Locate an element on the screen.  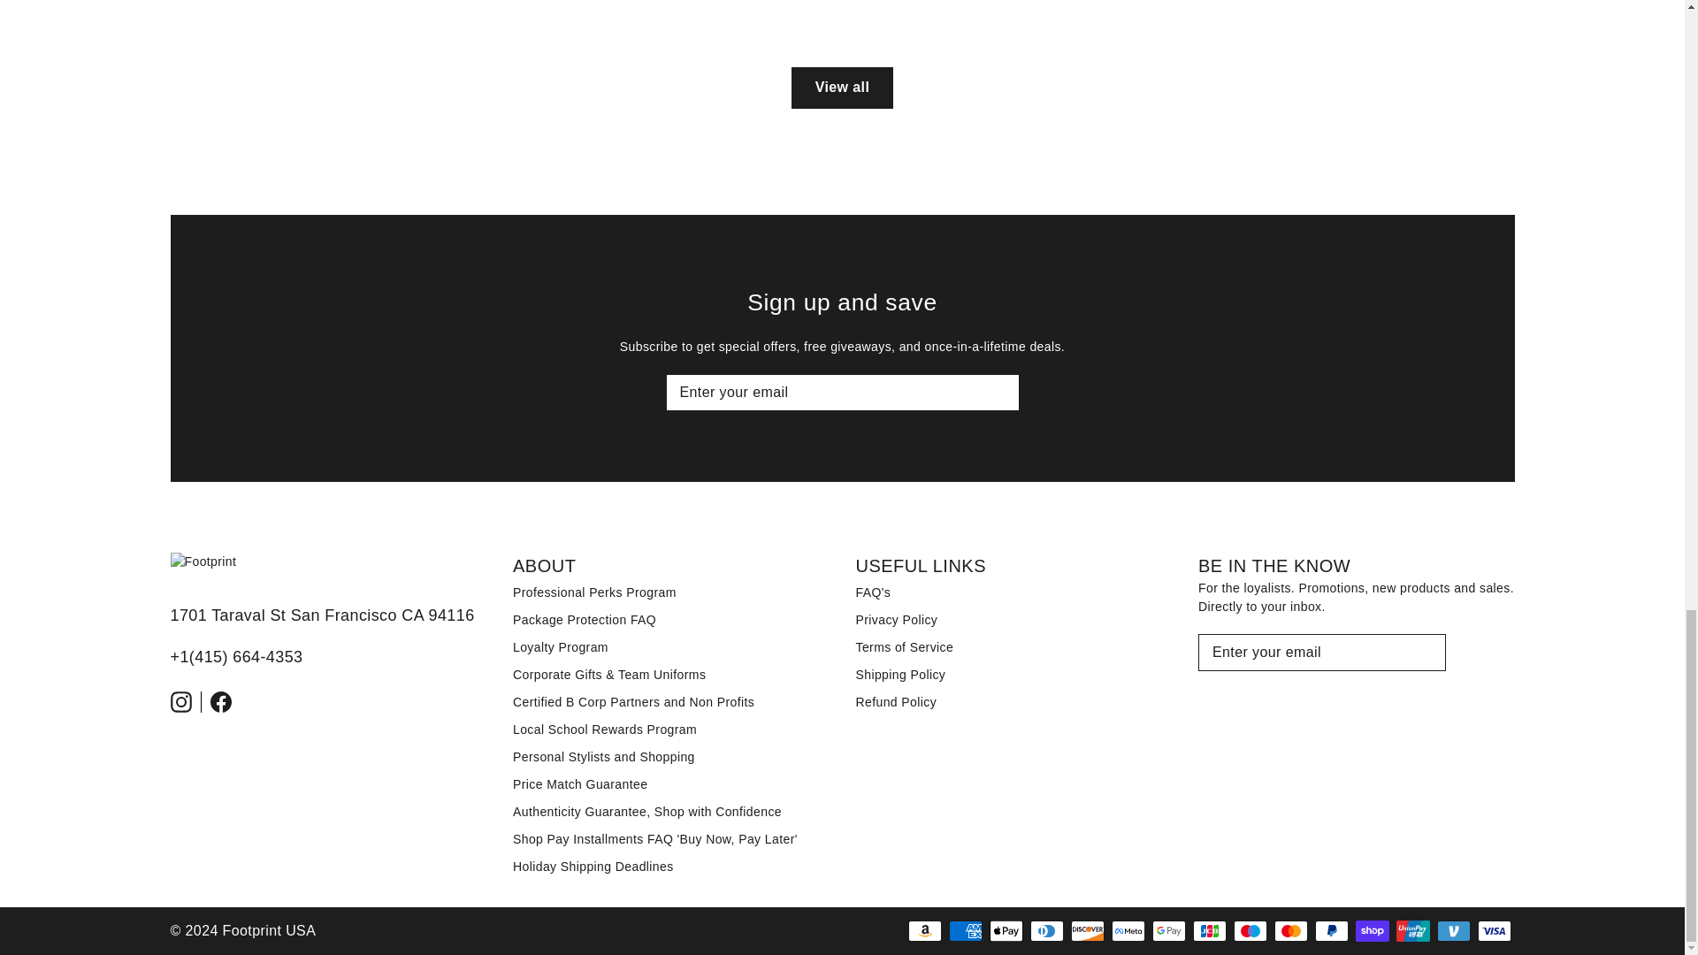
Footprint USA on Instagram is located at coordinates (185, 701).